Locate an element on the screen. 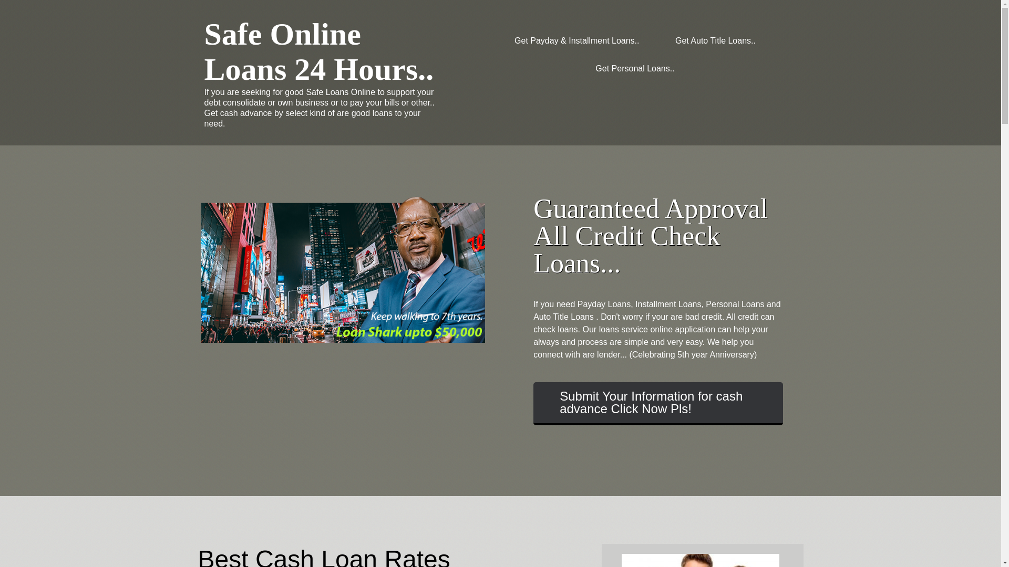  Get Personal Loans.. is located at coordinates (634, 68).